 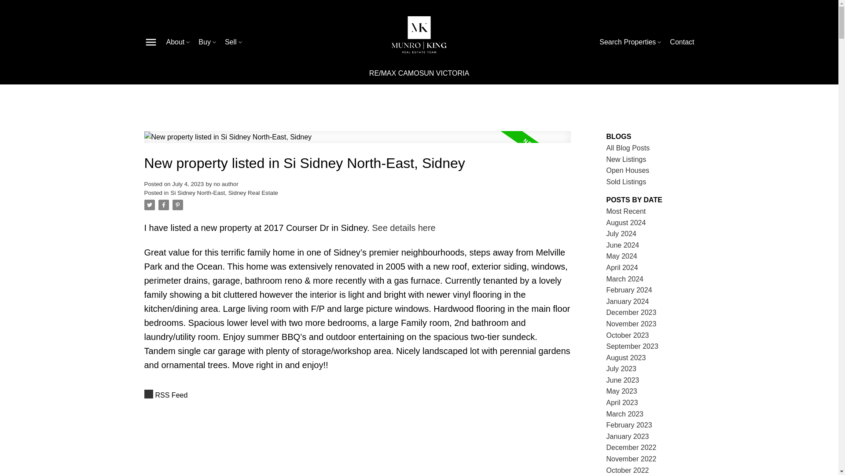 What do you see at coordinates (623, 245) in the screenshot?
I see `June 2024` at bounding box center [623, 245].